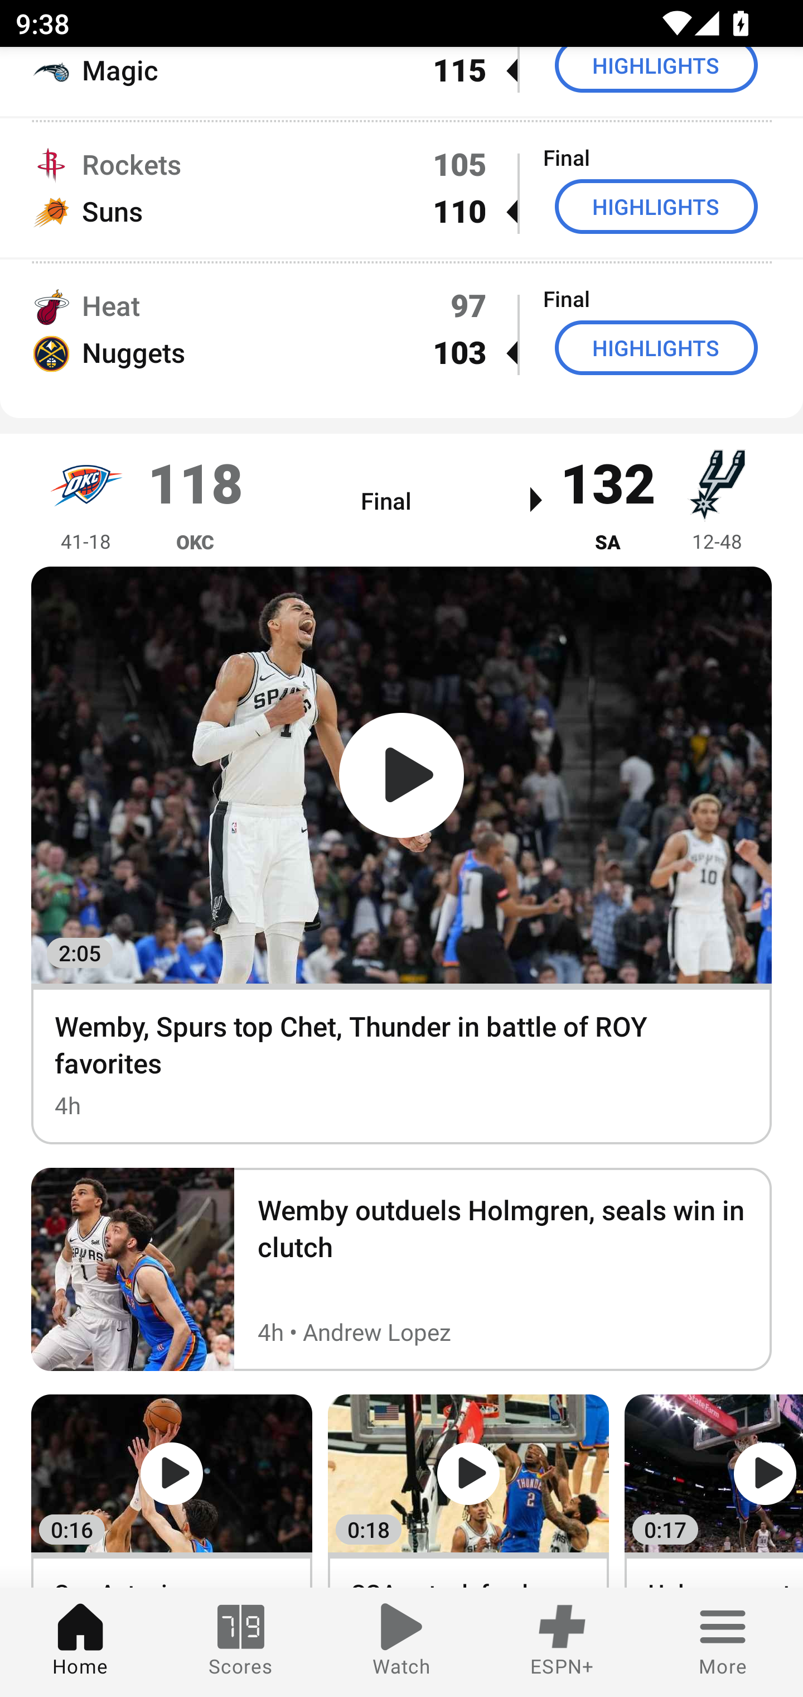 The height and width of the screenshot is (1697, 803). What do you see at coordinates (401, 329) in the screenshot?
I see `Heat 97 Final Nuggets 103  HIGHLIGHTS` at bounding box center [401, 329].